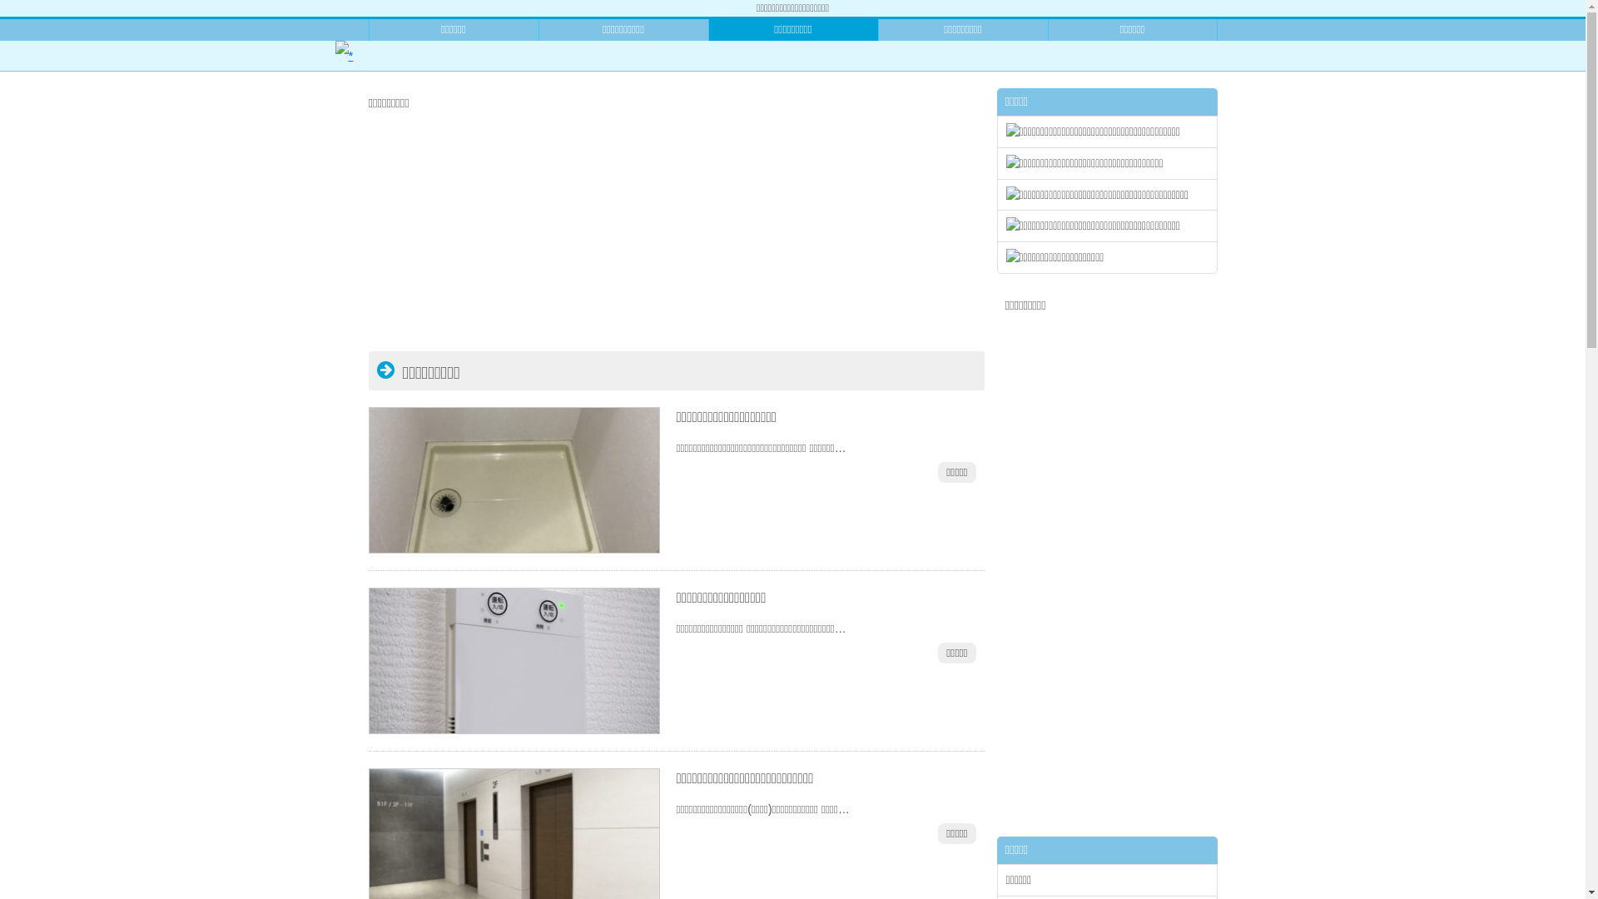 Image resolution: width=1598 pixels, height=899 pixels. Describe the element at coordinates (676, 235) in the screenshot. I see `Advertisement` at that location.